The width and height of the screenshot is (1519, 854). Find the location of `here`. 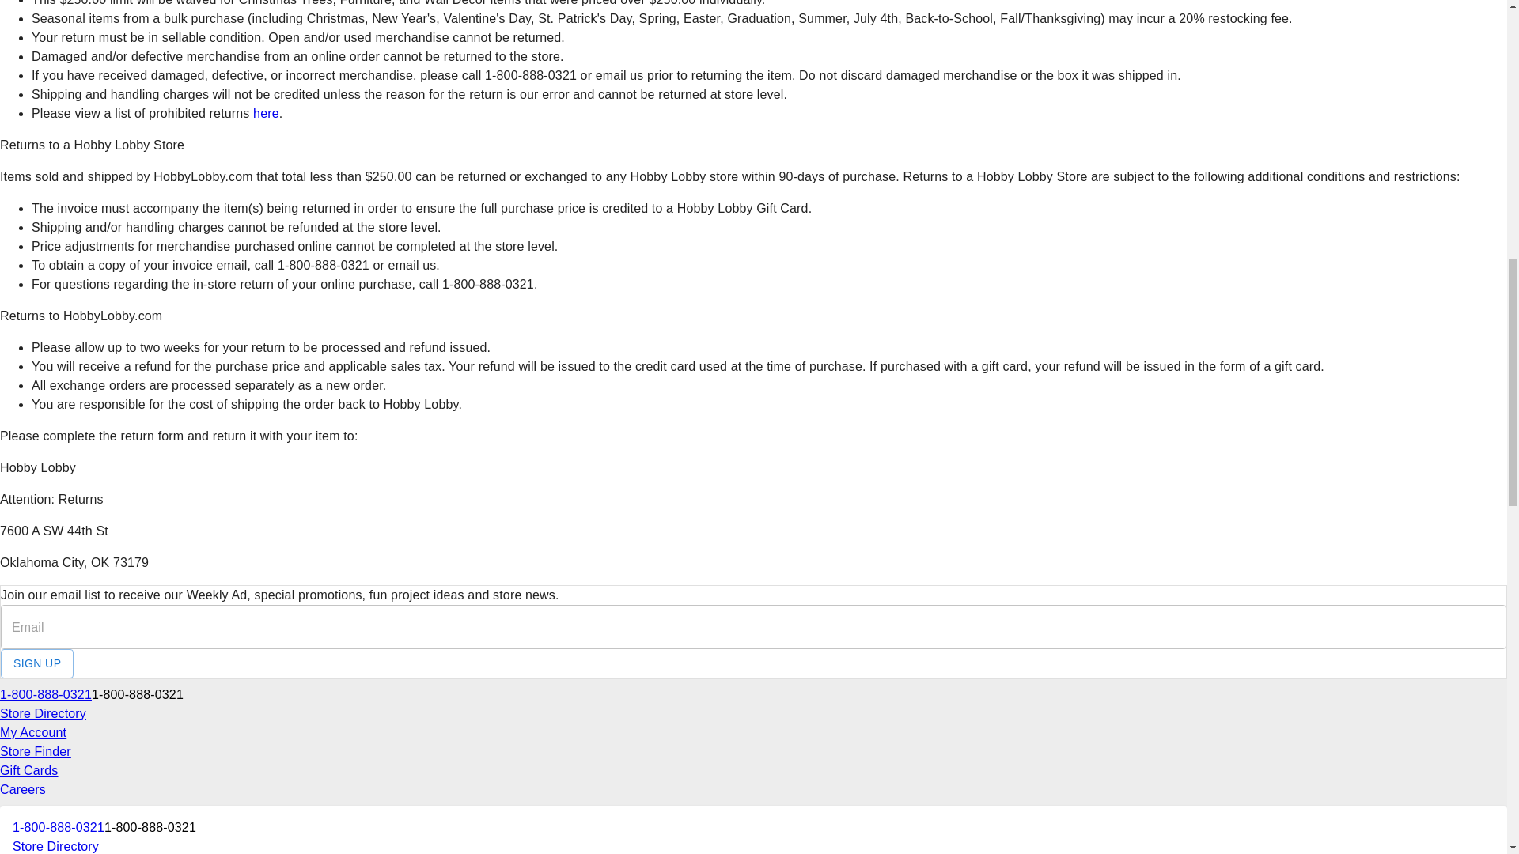

here is located at coordinates (266, 114).